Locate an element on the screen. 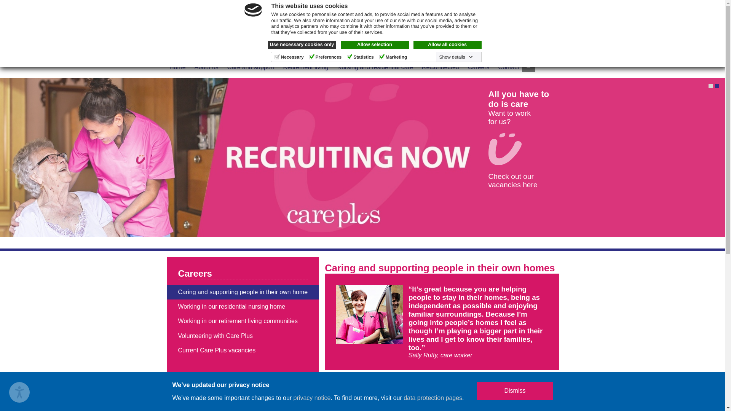 The height and width of the screenshot is (411, 731). Allow all cookies is located at coordinates (448, 45).